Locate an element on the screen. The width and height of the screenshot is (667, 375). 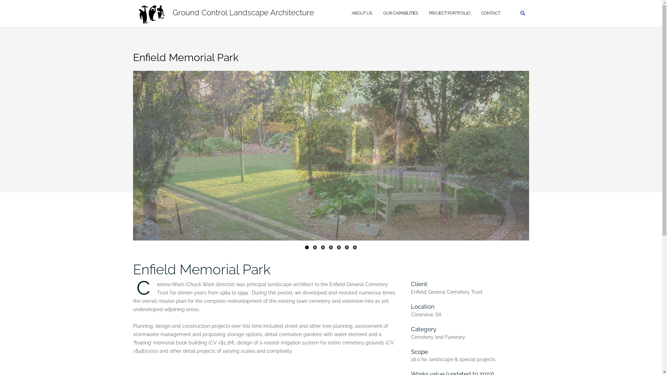
4 is located at coordinates (331, 247).